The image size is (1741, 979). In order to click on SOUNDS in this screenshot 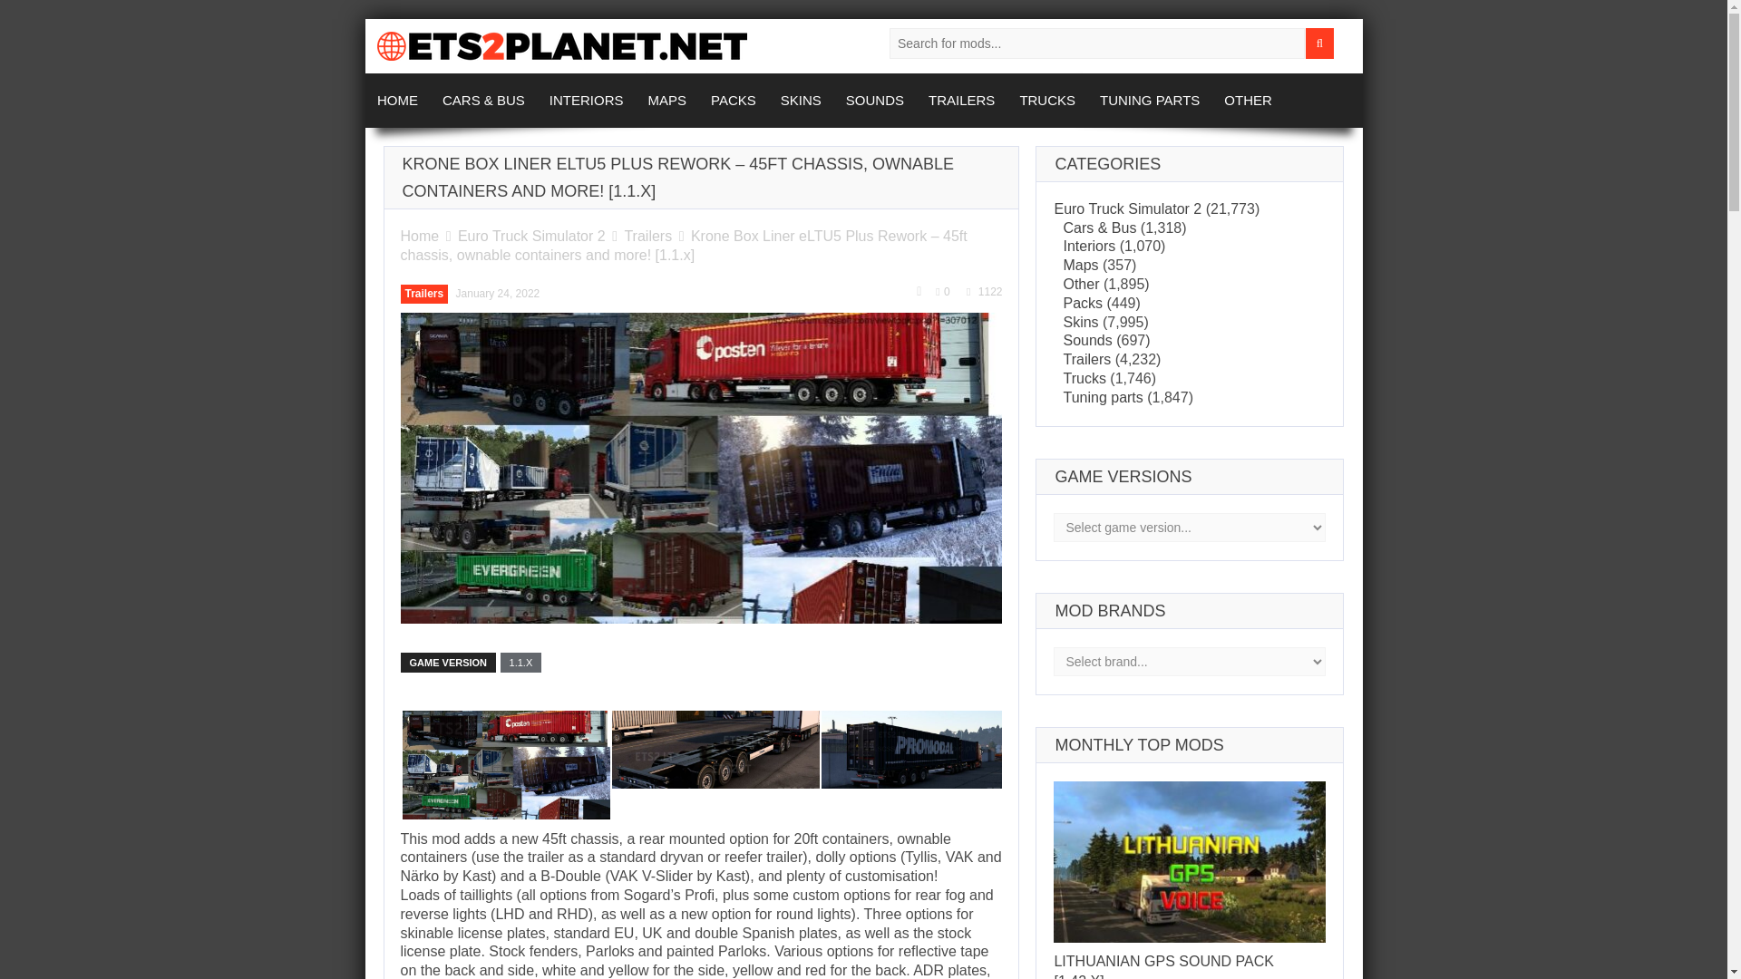, I will do `click(874, 101)`.